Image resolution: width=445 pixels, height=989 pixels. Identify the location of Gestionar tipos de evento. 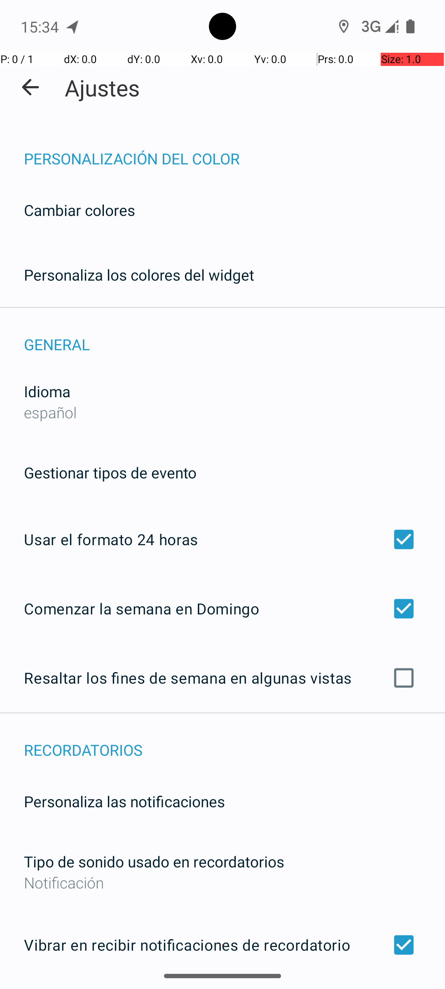
(110, 472).